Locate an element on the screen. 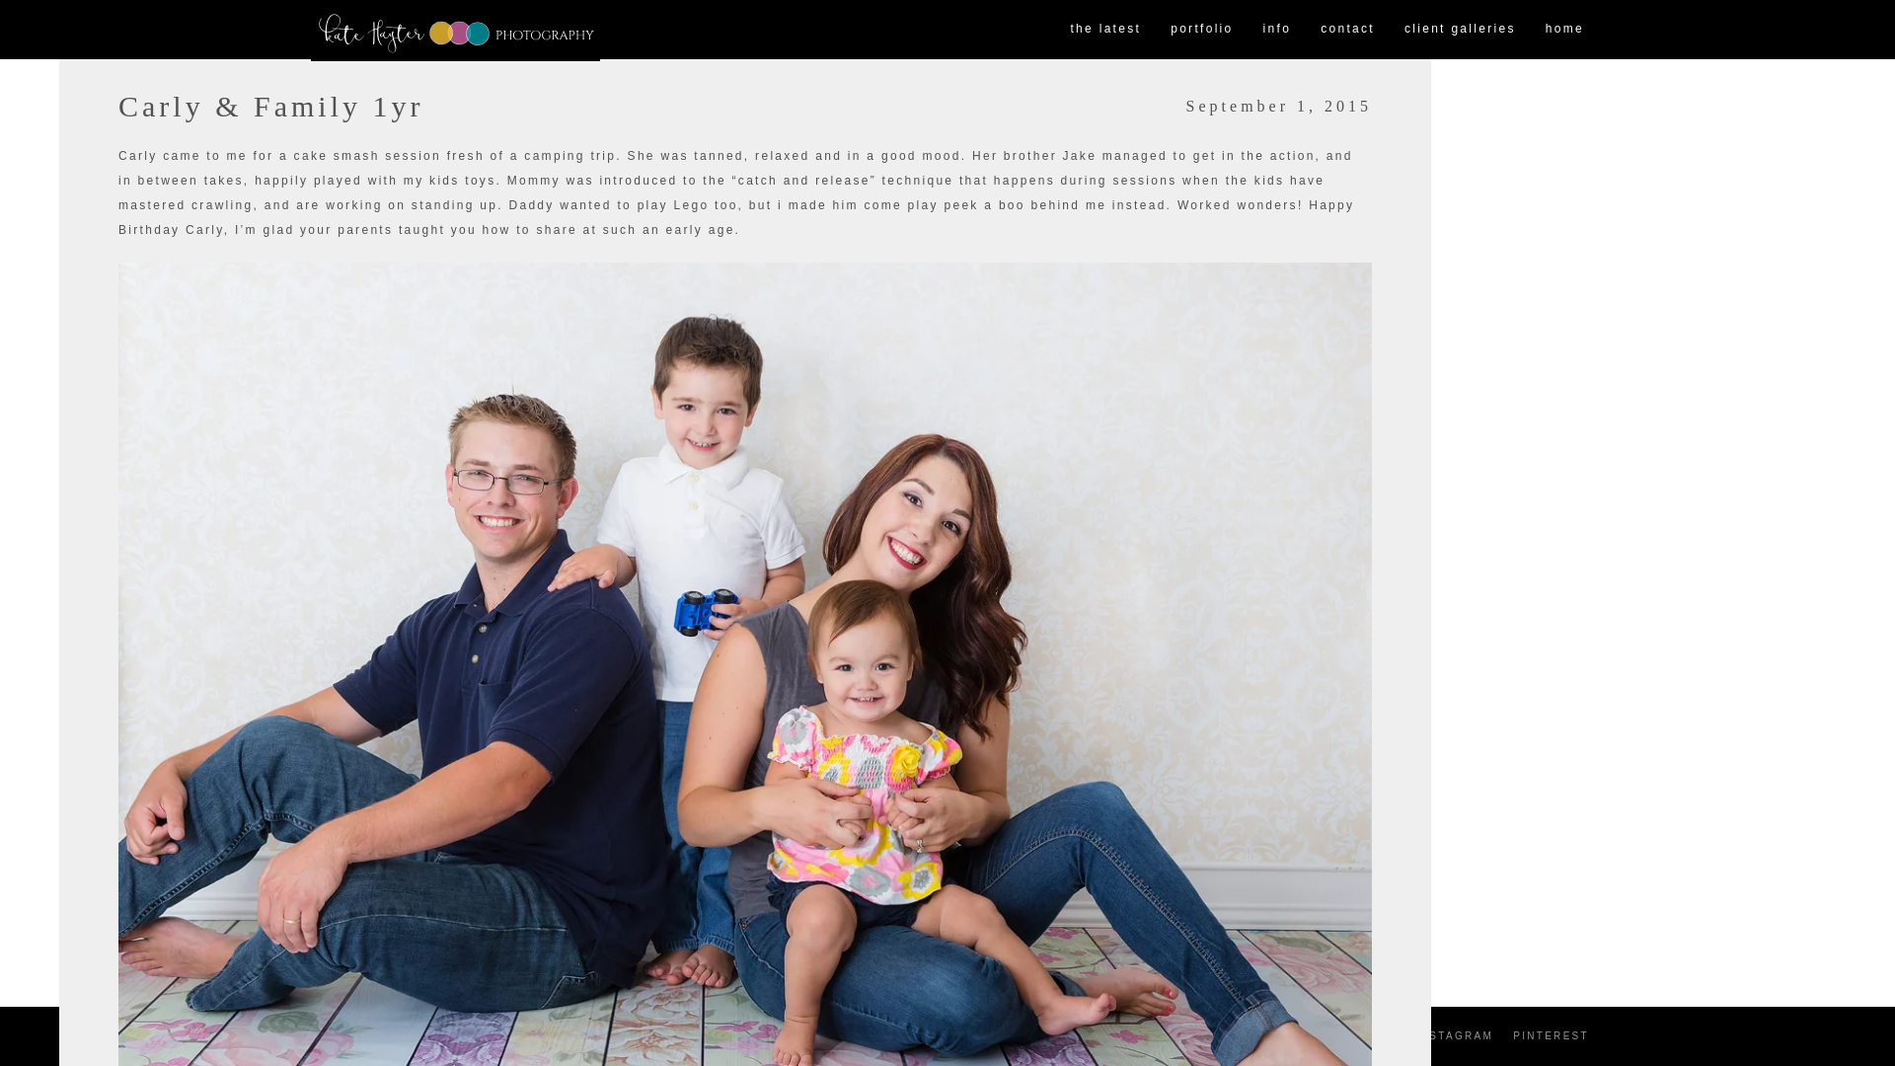 This screenshot has height=1066, width=1895. PINTEREST is located at coordinates (1551, 1036).